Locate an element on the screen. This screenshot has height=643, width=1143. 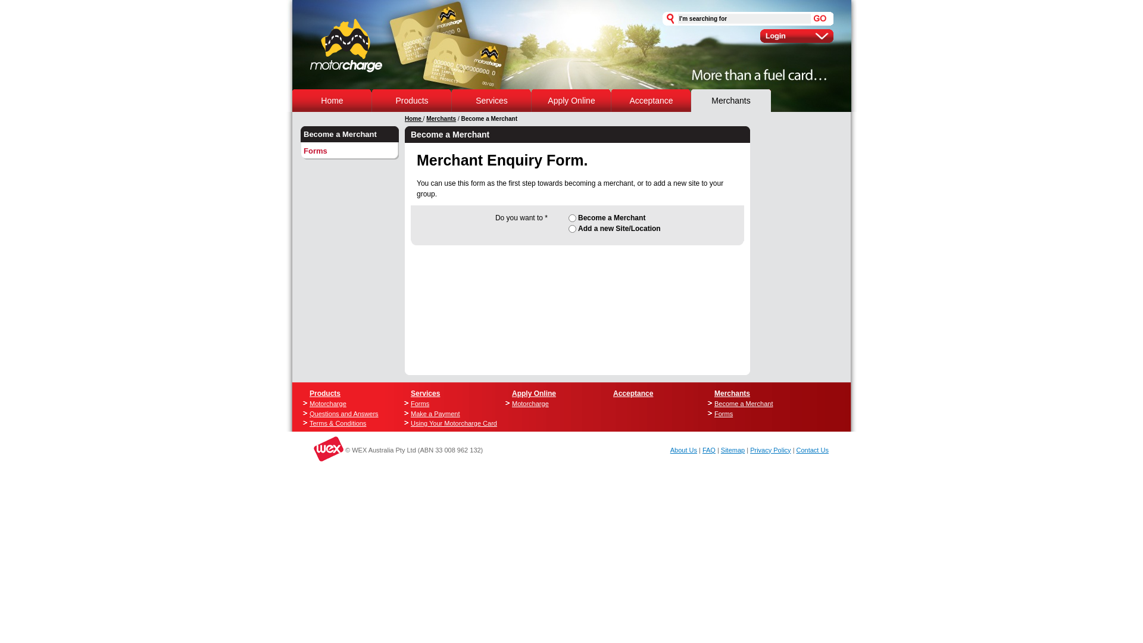
Privacy Policy is located at coordinates (770, 450).